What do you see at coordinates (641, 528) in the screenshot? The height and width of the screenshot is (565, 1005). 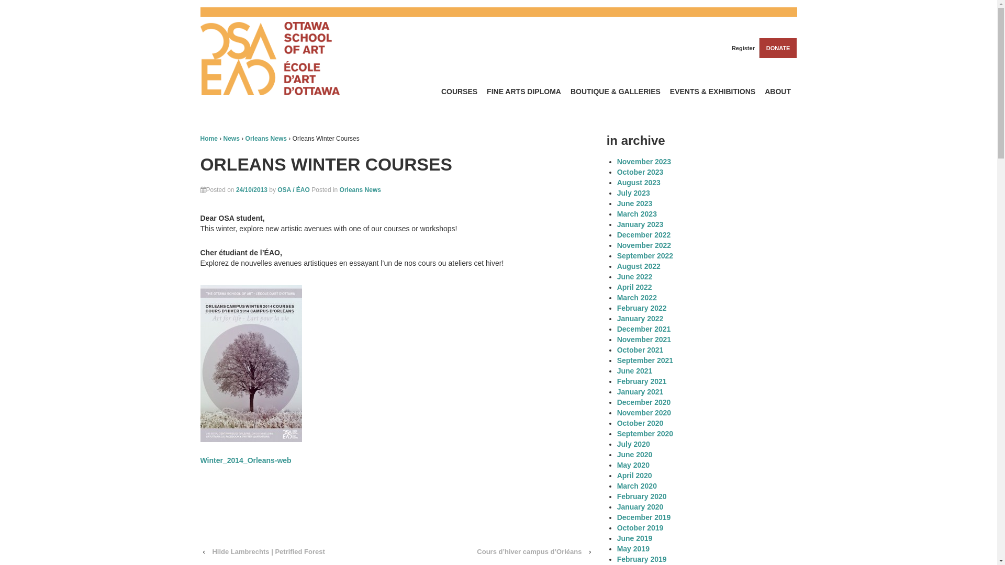 I see `October 2019` at bounding box center [641, 528].